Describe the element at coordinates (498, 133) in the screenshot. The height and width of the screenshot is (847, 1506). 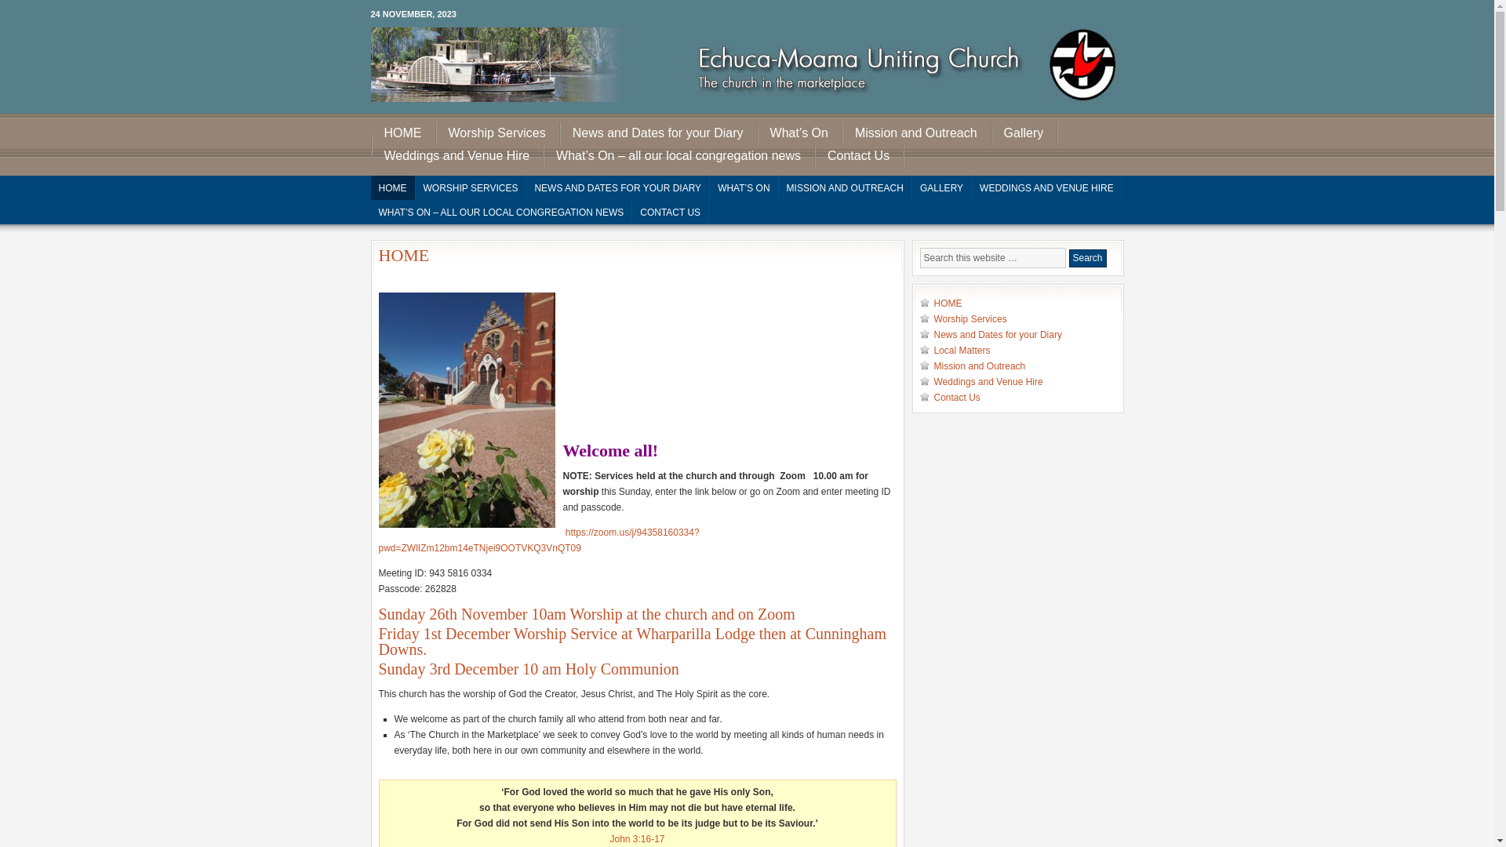
I see `Worship Services` at that location.